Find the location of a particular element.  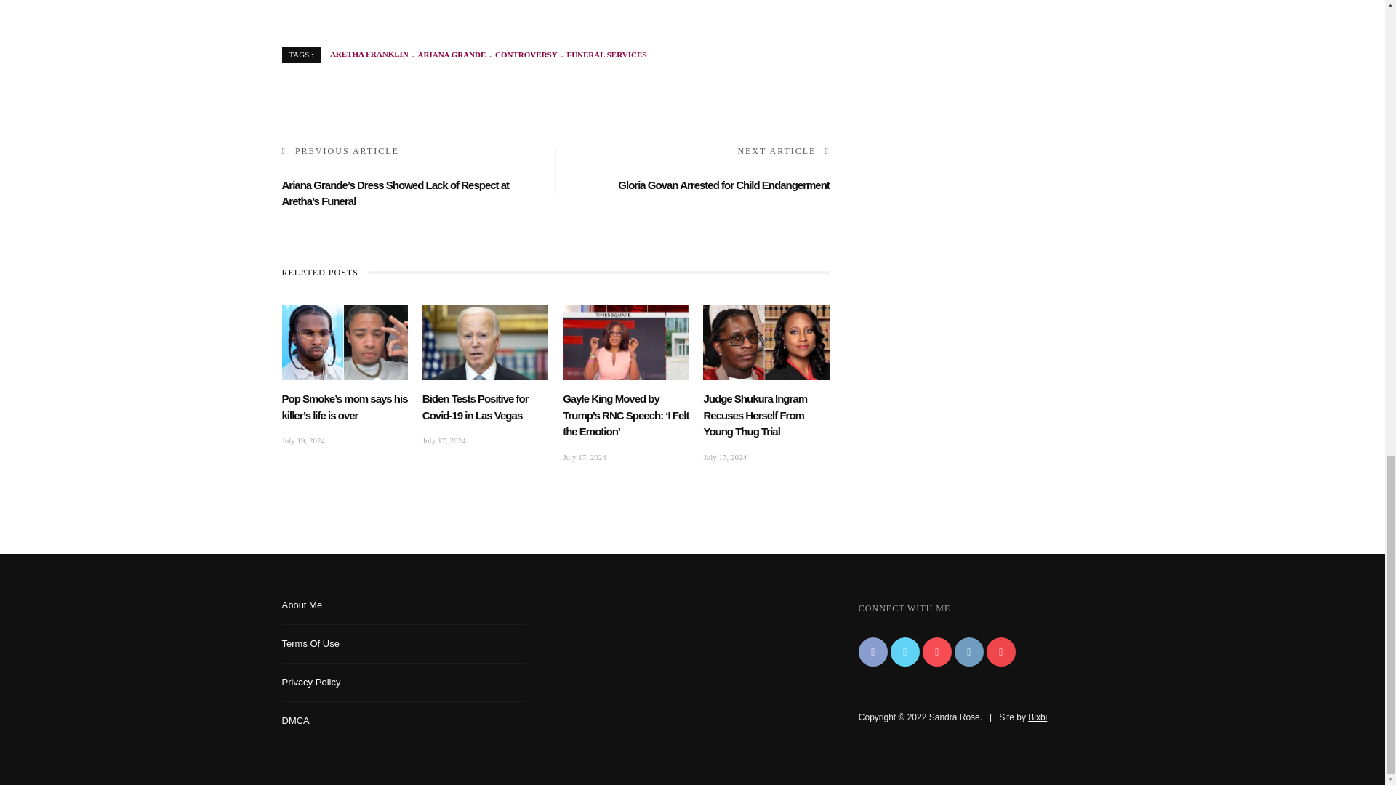

Judge Shukura Ingram Recuses Herself From Young Thug Trial is located at coordinates (766, 342).